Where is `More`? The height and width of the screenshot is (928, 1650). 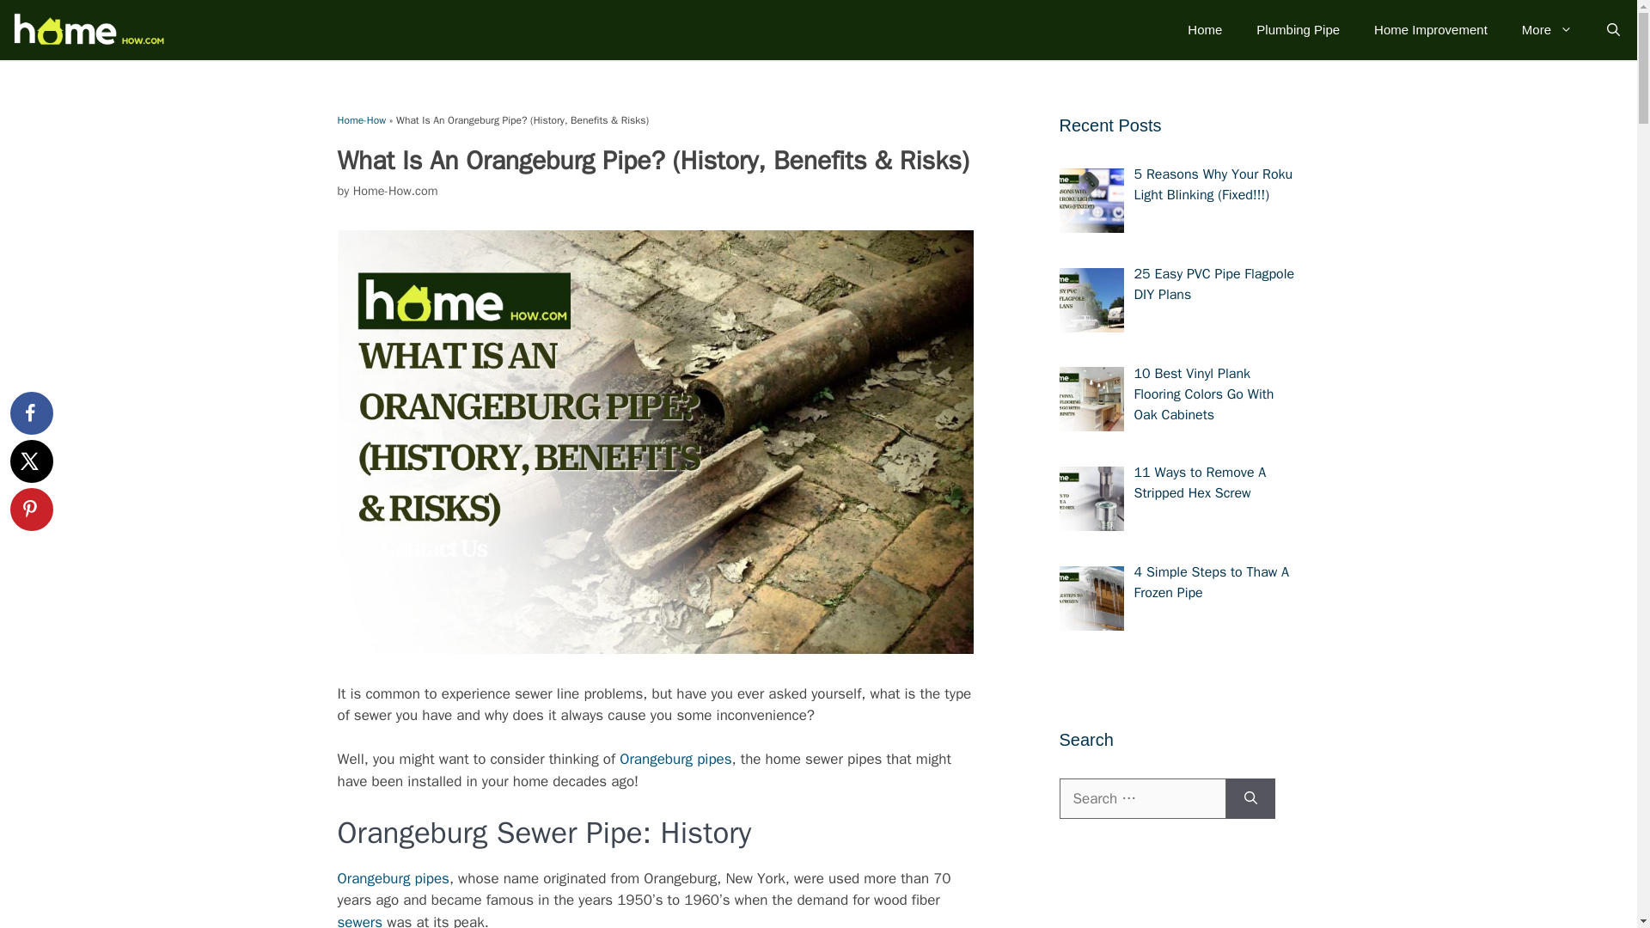 More is located at coordinates (1547, 29).